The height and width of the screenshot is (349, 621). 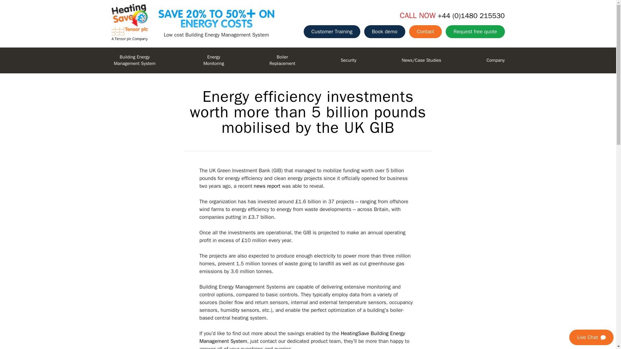 What do you see at coordinates (475, 31) in the screenshot?
I see `Request free quote` at bounding box center [475, 31].